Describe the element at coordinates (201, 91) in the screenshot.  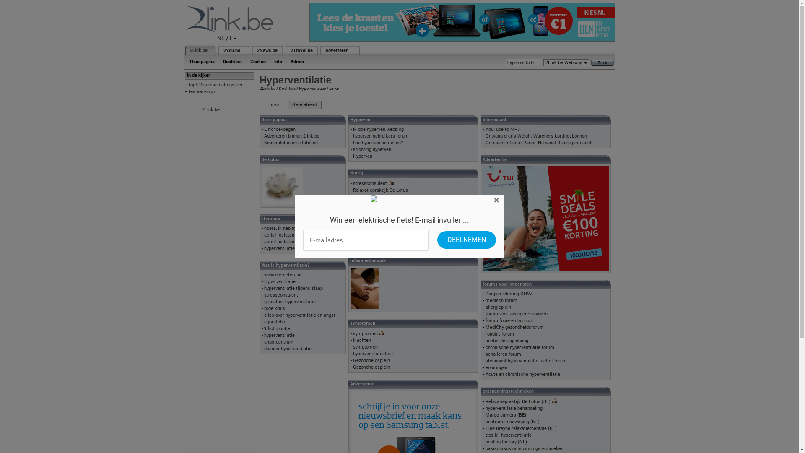
I see `Testaankoop` at that location.